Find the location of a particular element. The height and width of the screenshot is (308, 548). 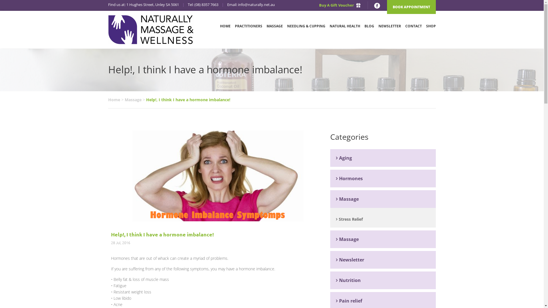

Massage is located at coordinates (383, 239).